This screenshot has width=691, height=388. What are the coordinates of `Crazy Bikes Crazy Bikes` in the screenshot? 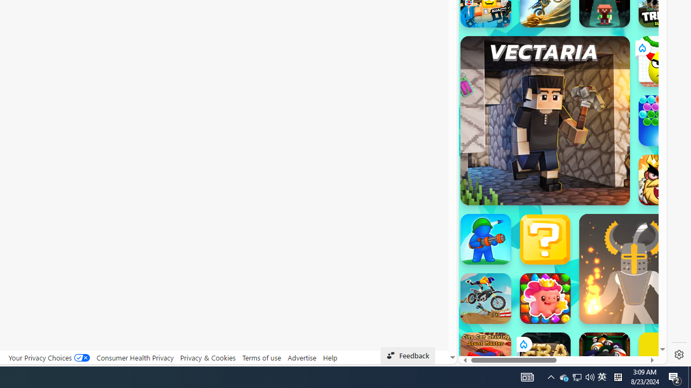 It's located at (486, 299).